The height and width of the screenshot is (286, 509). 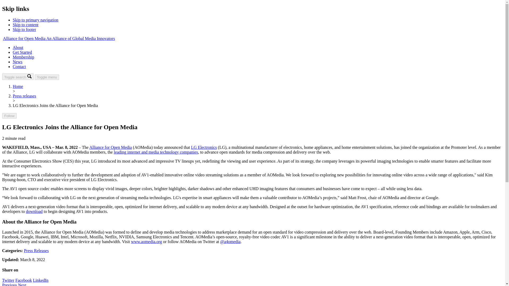 What do you see at coordinates (34, 211) in the screenshot?
I see `download` at bounding box center [34, 211].